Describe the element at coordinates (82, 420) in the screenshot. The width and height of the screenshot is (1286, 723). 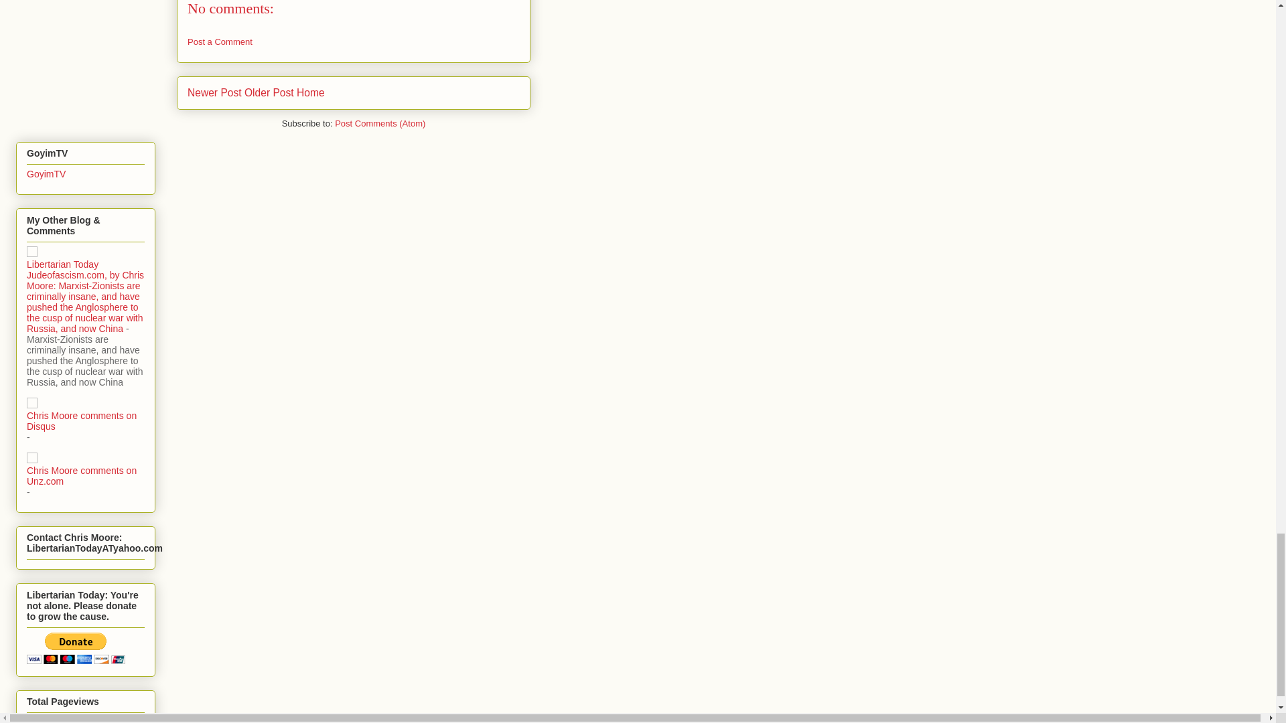
I see `Chris Moore comments on Disqus` at that location.